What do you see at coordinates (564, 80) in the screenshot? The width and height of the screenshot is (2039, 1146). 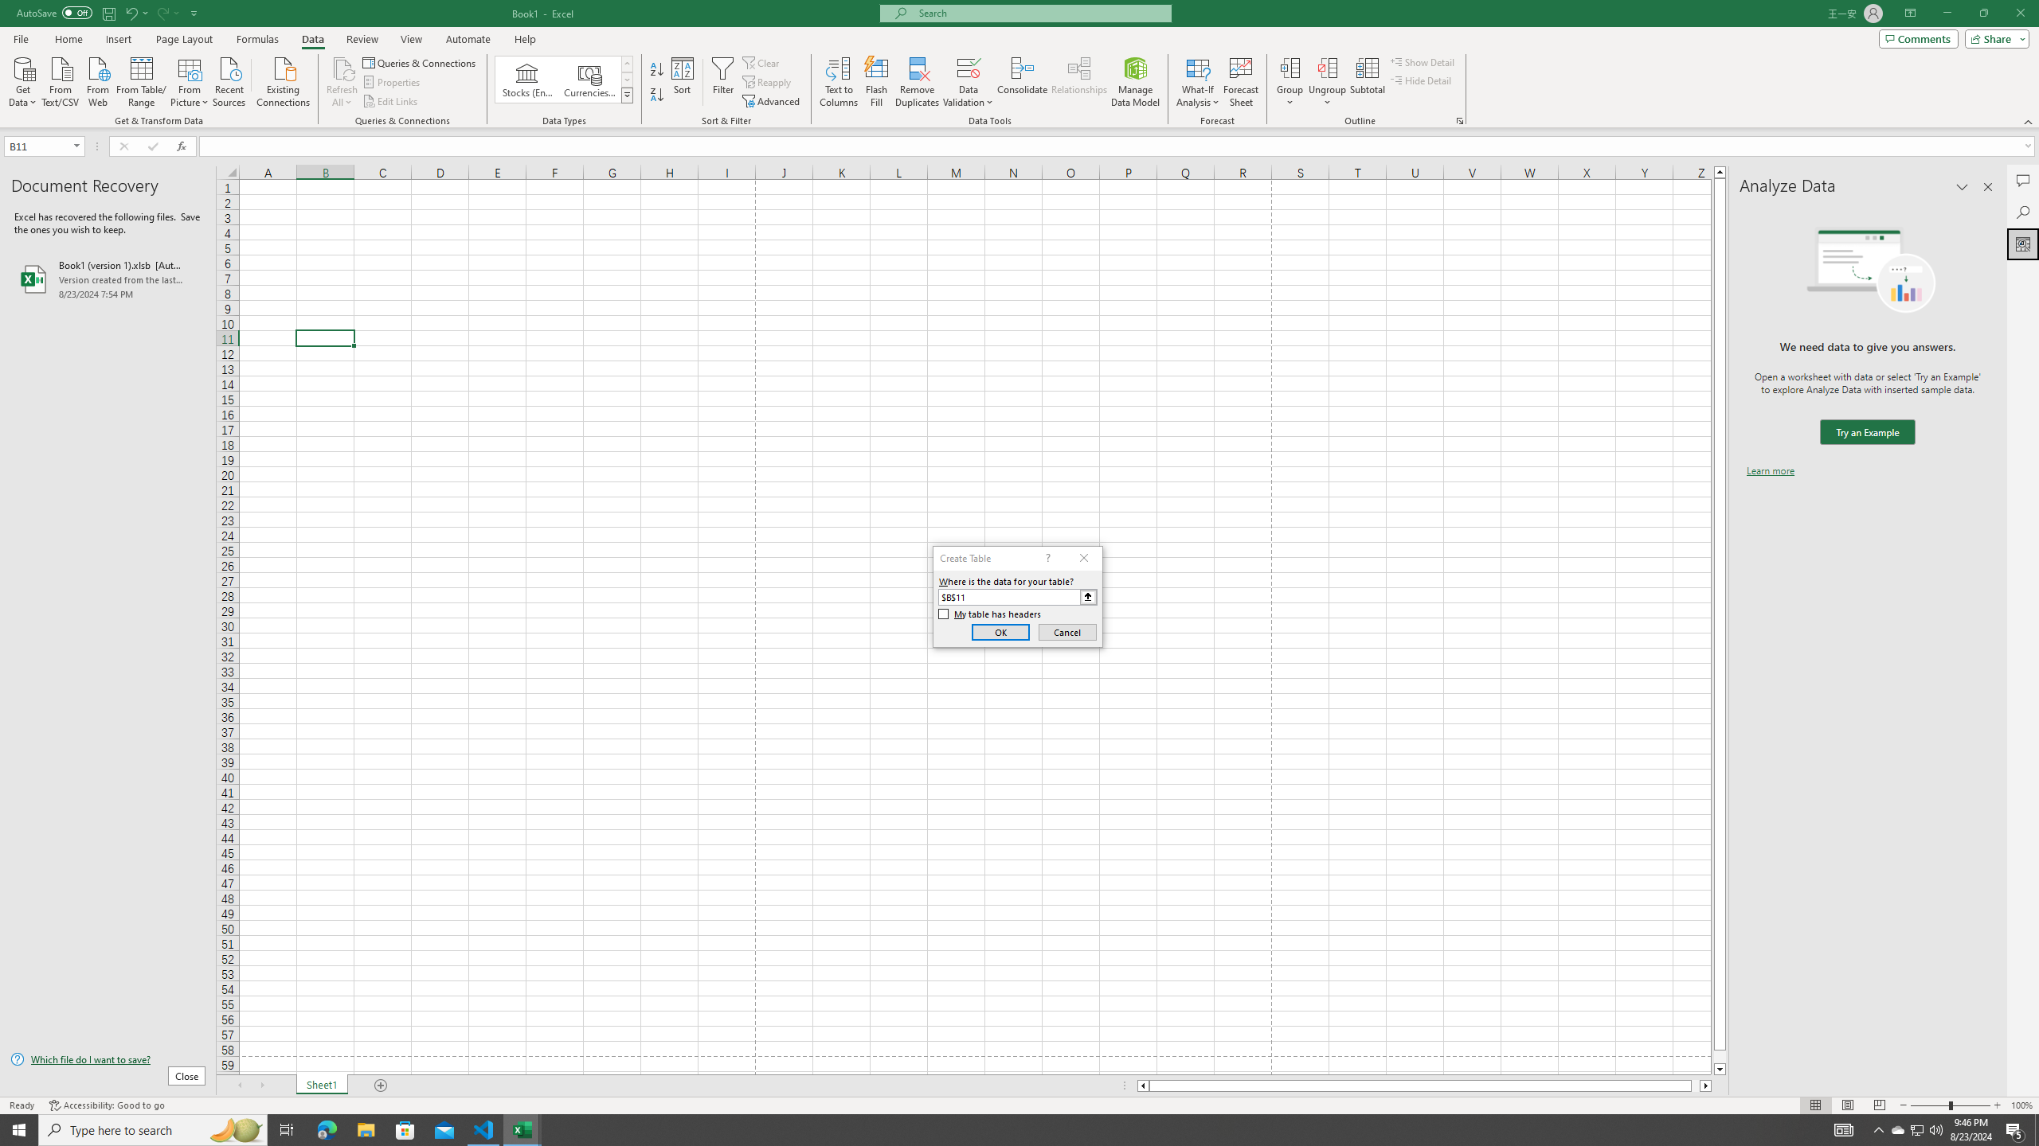 I see `AutomationID: ConvertToLinkedEntity` at bounding box center [564, 80].